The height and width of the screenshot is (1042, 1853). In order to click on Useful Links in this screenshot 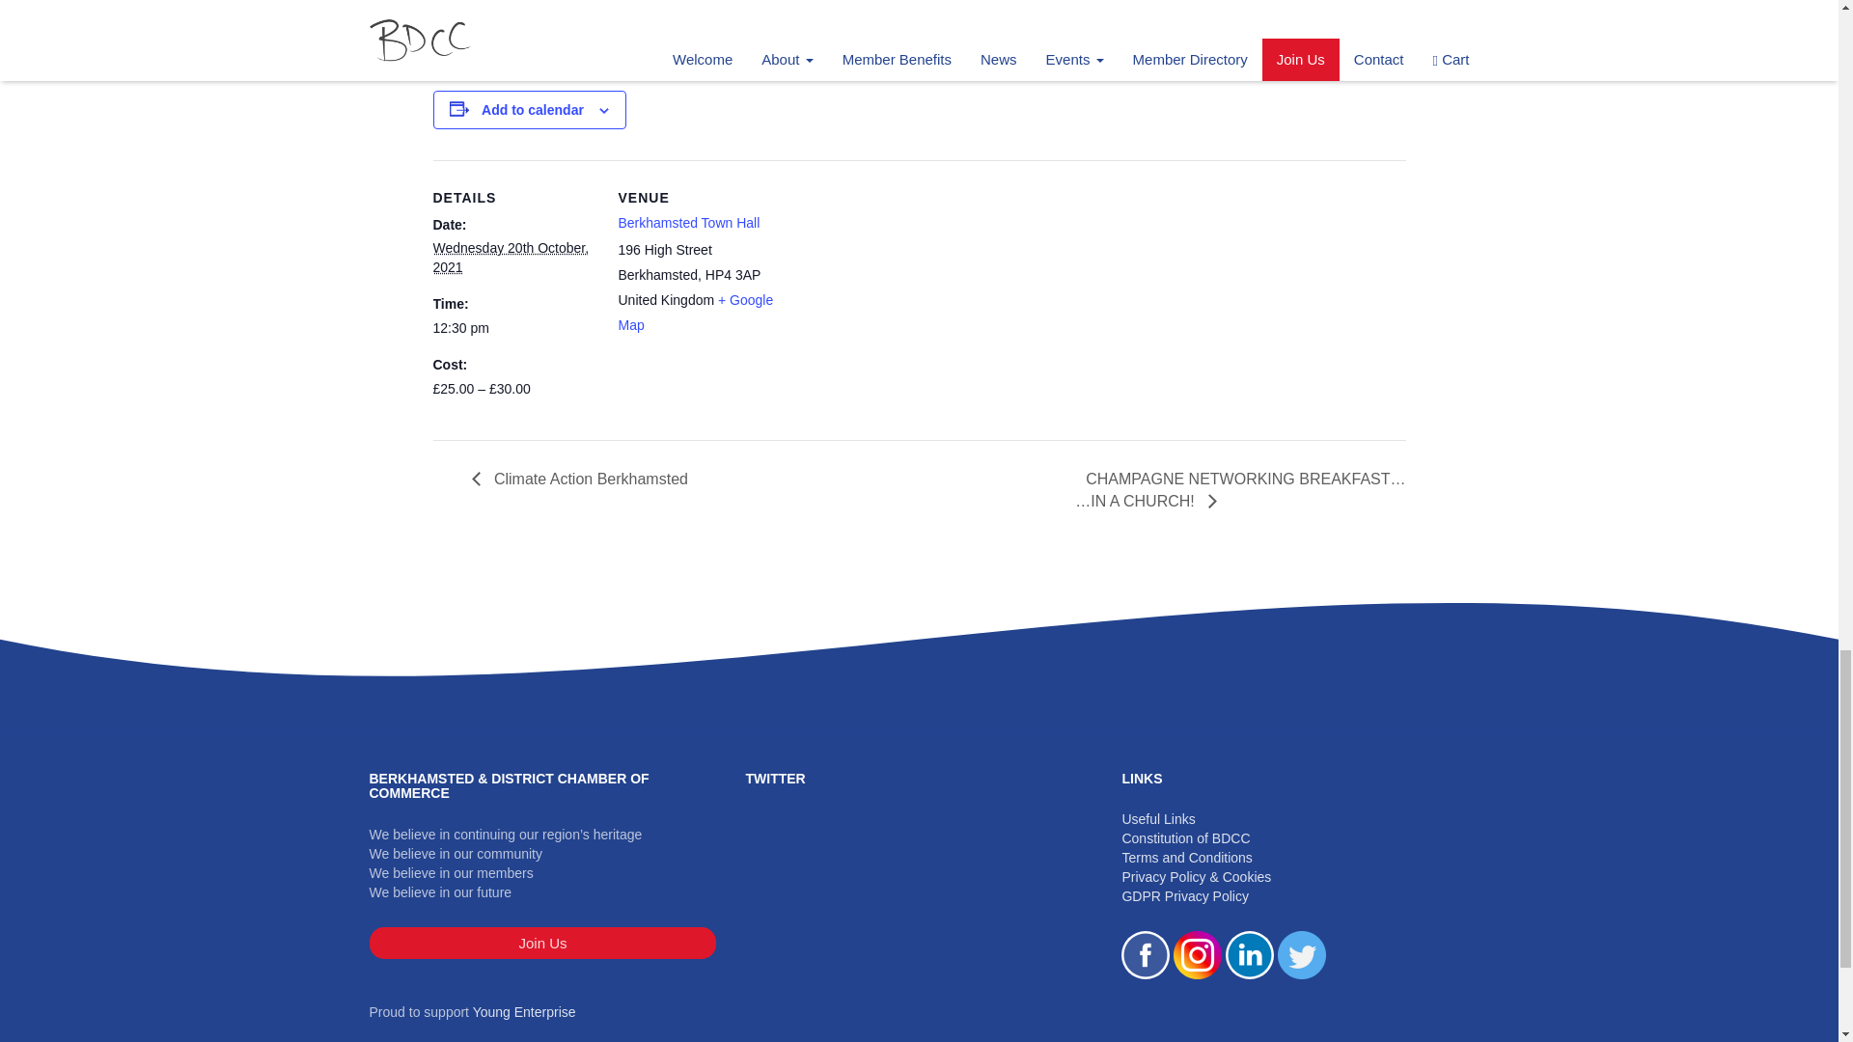, I will do `click(1158, 819)`.